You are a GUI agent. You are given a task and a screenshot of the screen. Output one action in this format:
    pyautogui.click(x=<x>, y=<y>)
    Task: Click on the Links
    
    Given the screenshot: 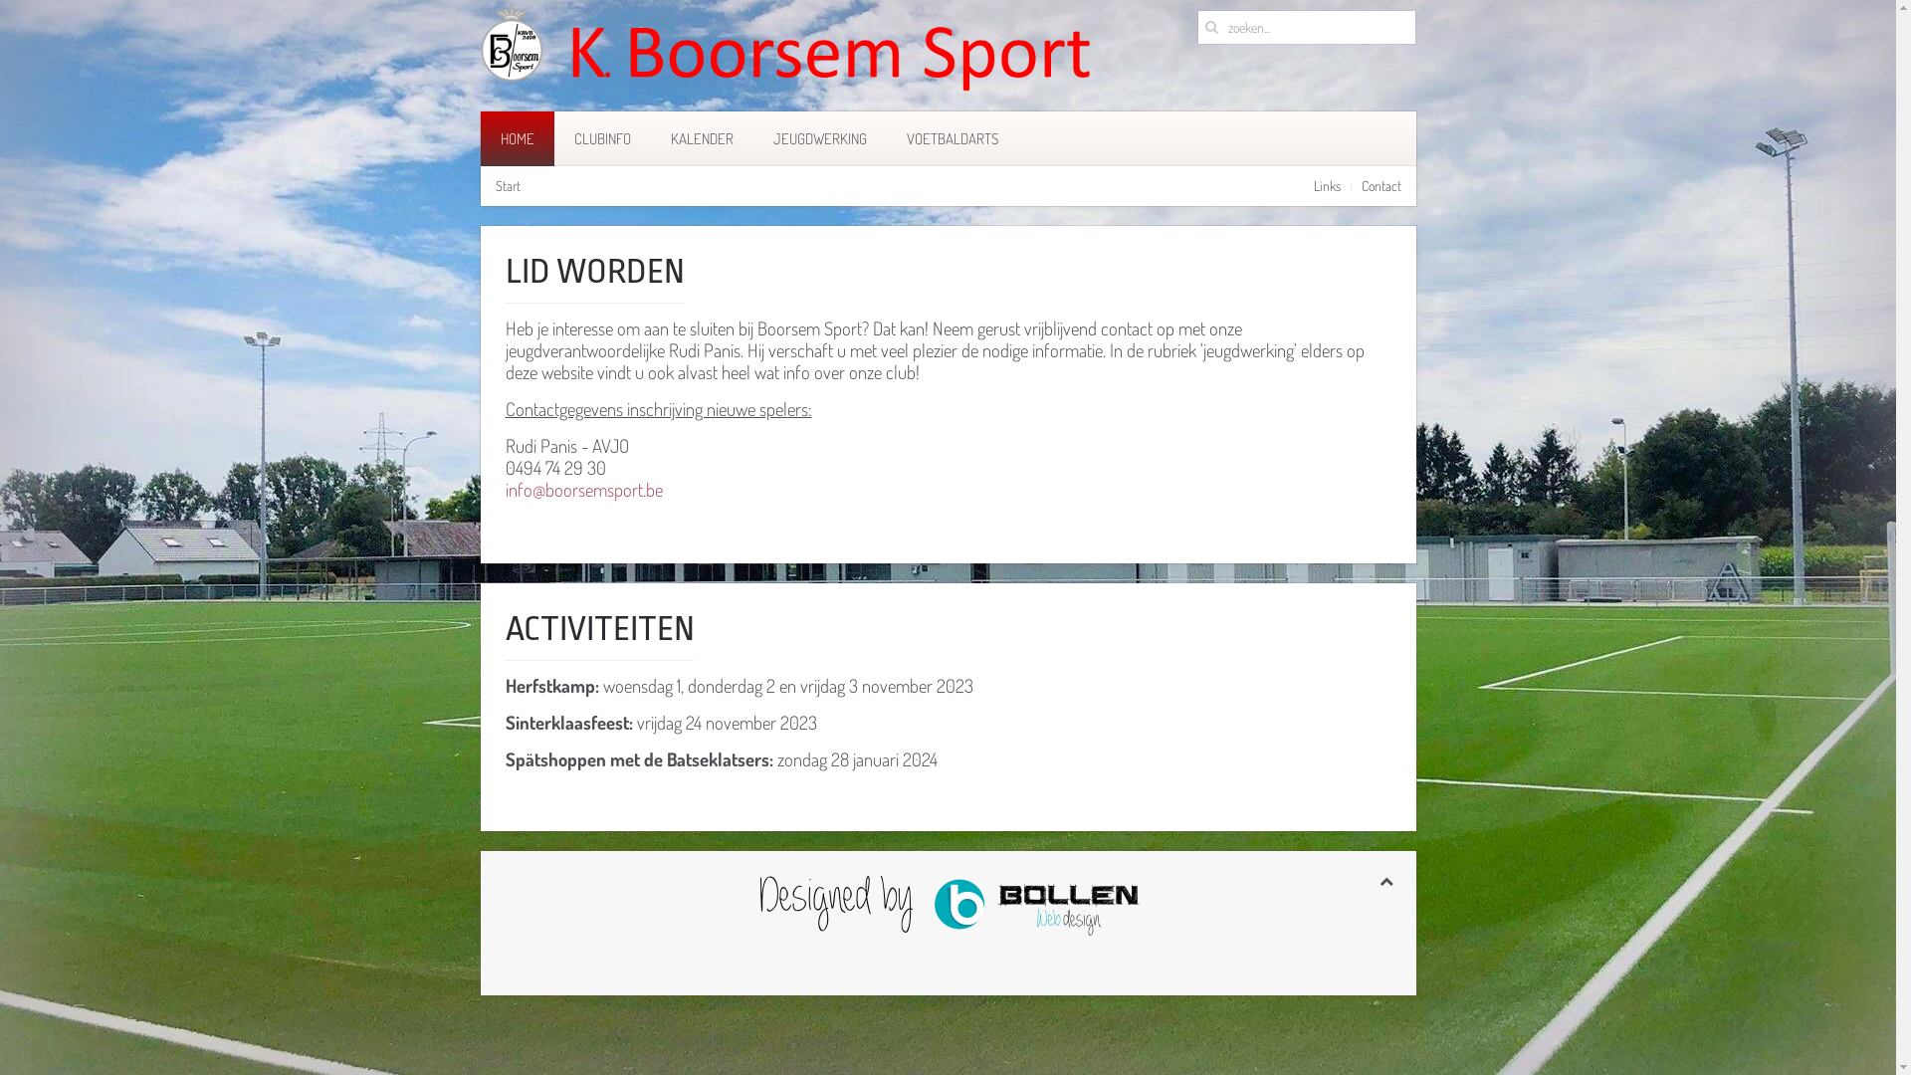 What is the action you would take?
    pyautogui.click(x=1328, y=186)
    